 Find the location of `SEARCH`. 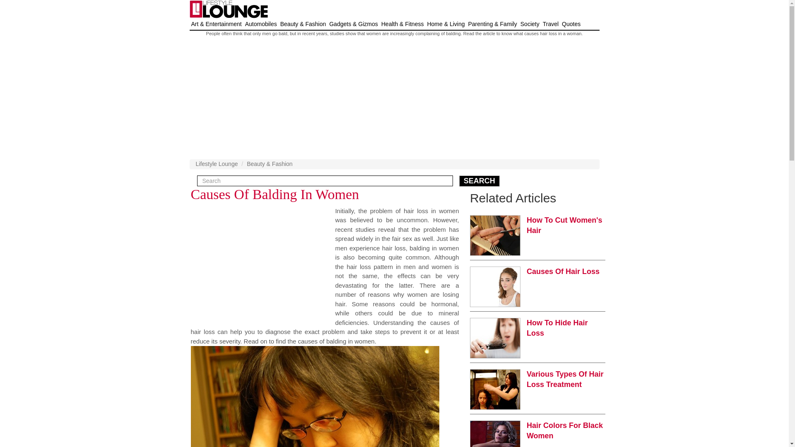

SEARCH is located at coordinates (479, 181).